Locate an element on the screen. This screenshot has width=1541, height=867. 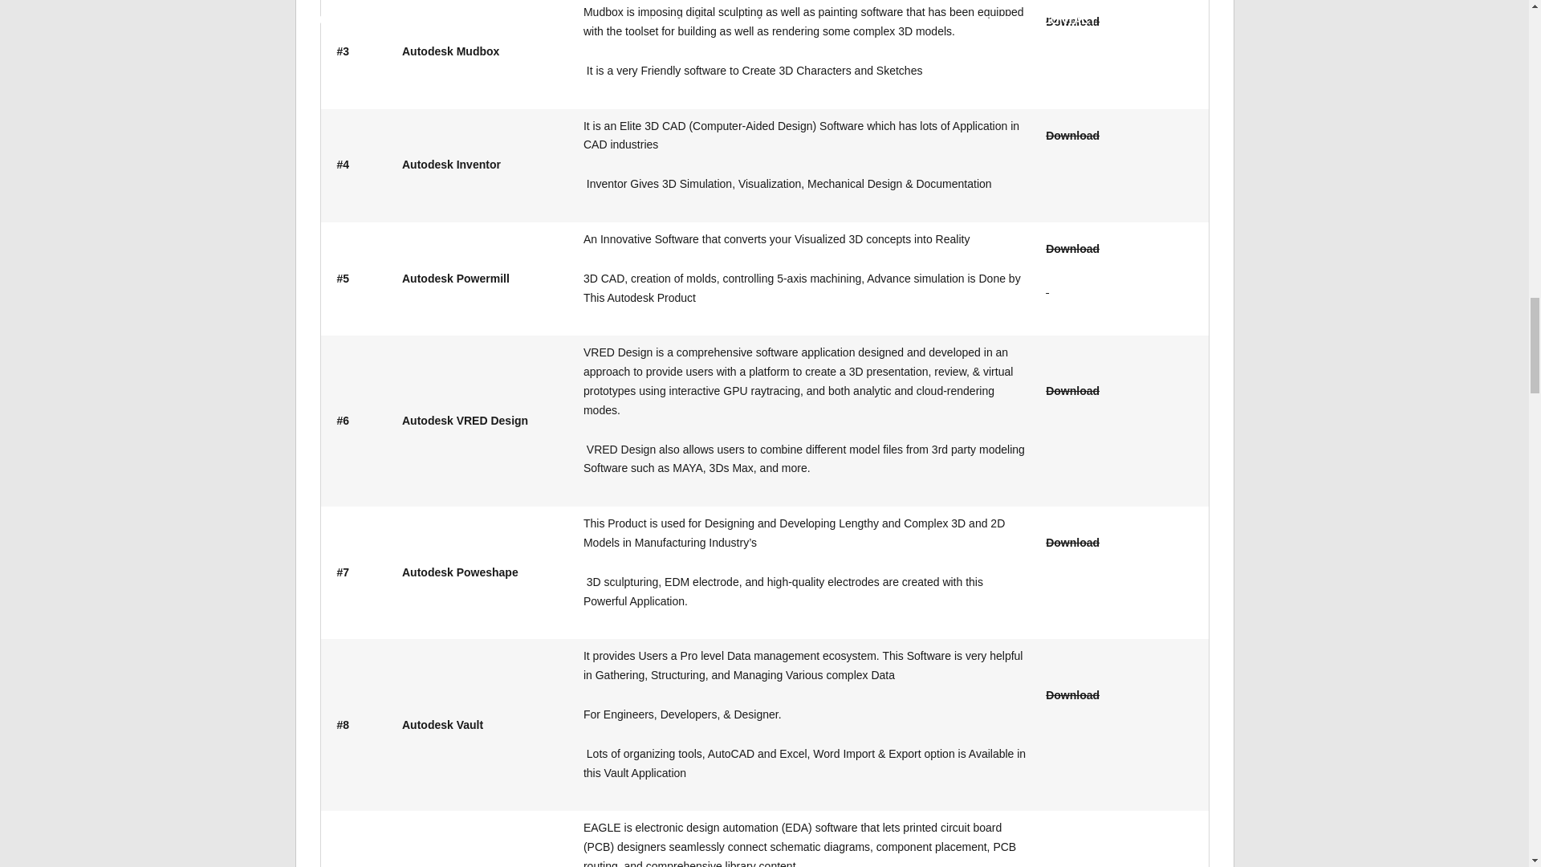
Download is located at coordinates (1072, 21).